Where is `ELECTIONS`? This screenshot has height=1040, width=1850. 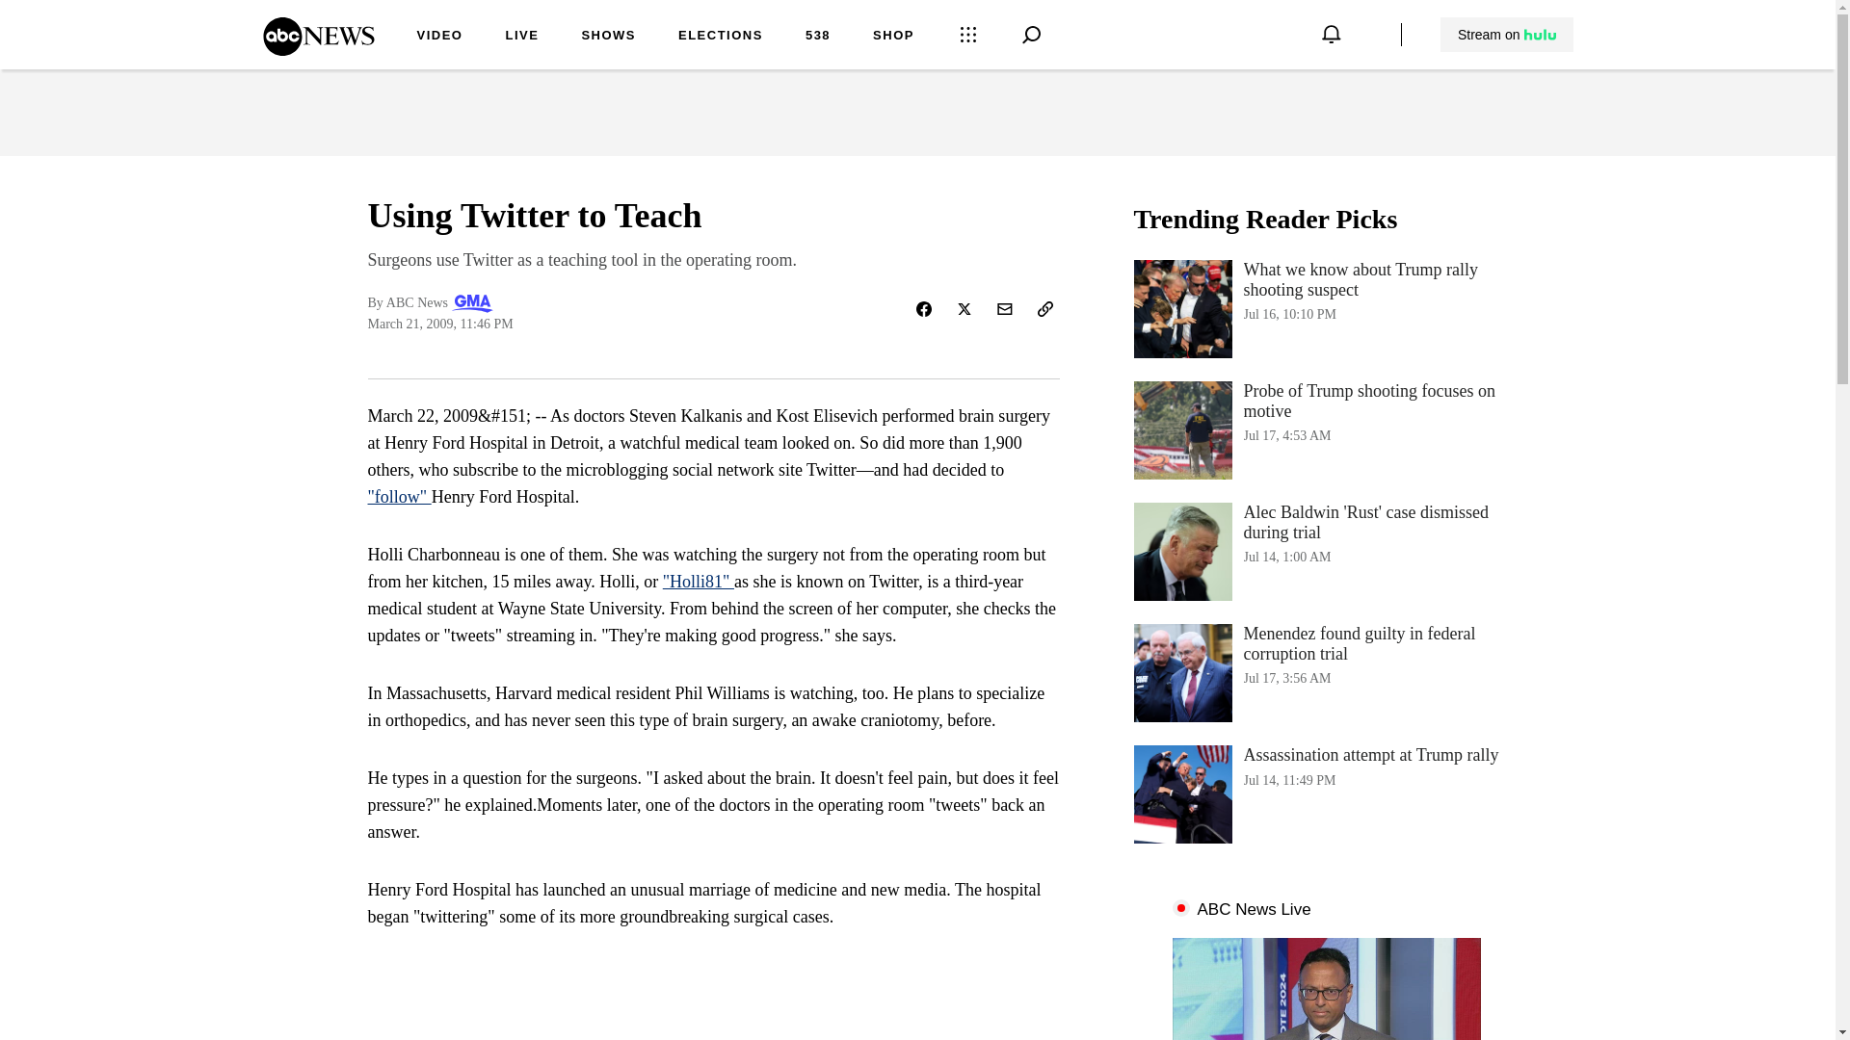
ELECTIONS is located at coordinates (721, 37).